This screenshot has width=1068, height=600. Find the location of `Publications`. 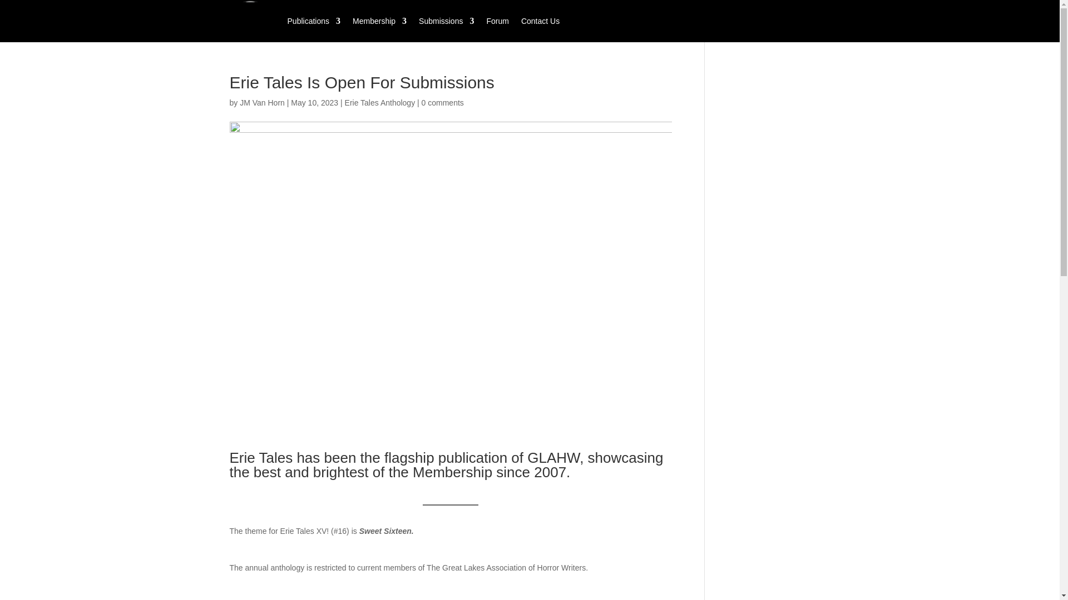

Publications is located at coordinates (314, 21).